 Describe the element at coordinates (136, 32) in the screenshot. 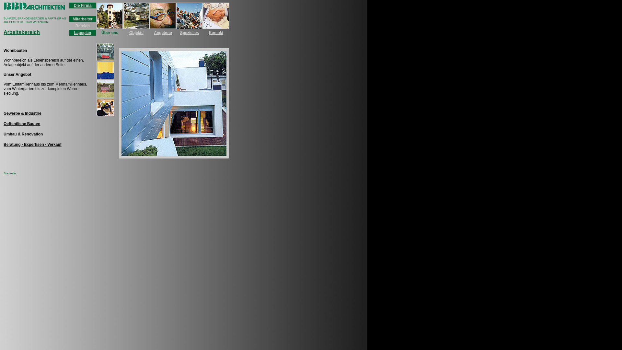

I see `Objekte` at that location.